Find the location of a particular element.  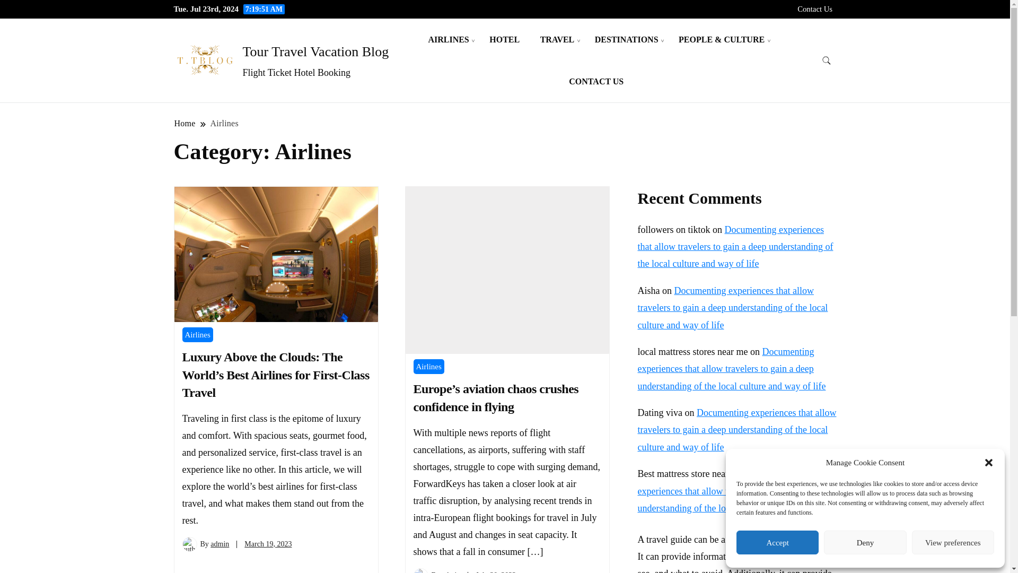

View preferences is located at coordinates (953, 542).